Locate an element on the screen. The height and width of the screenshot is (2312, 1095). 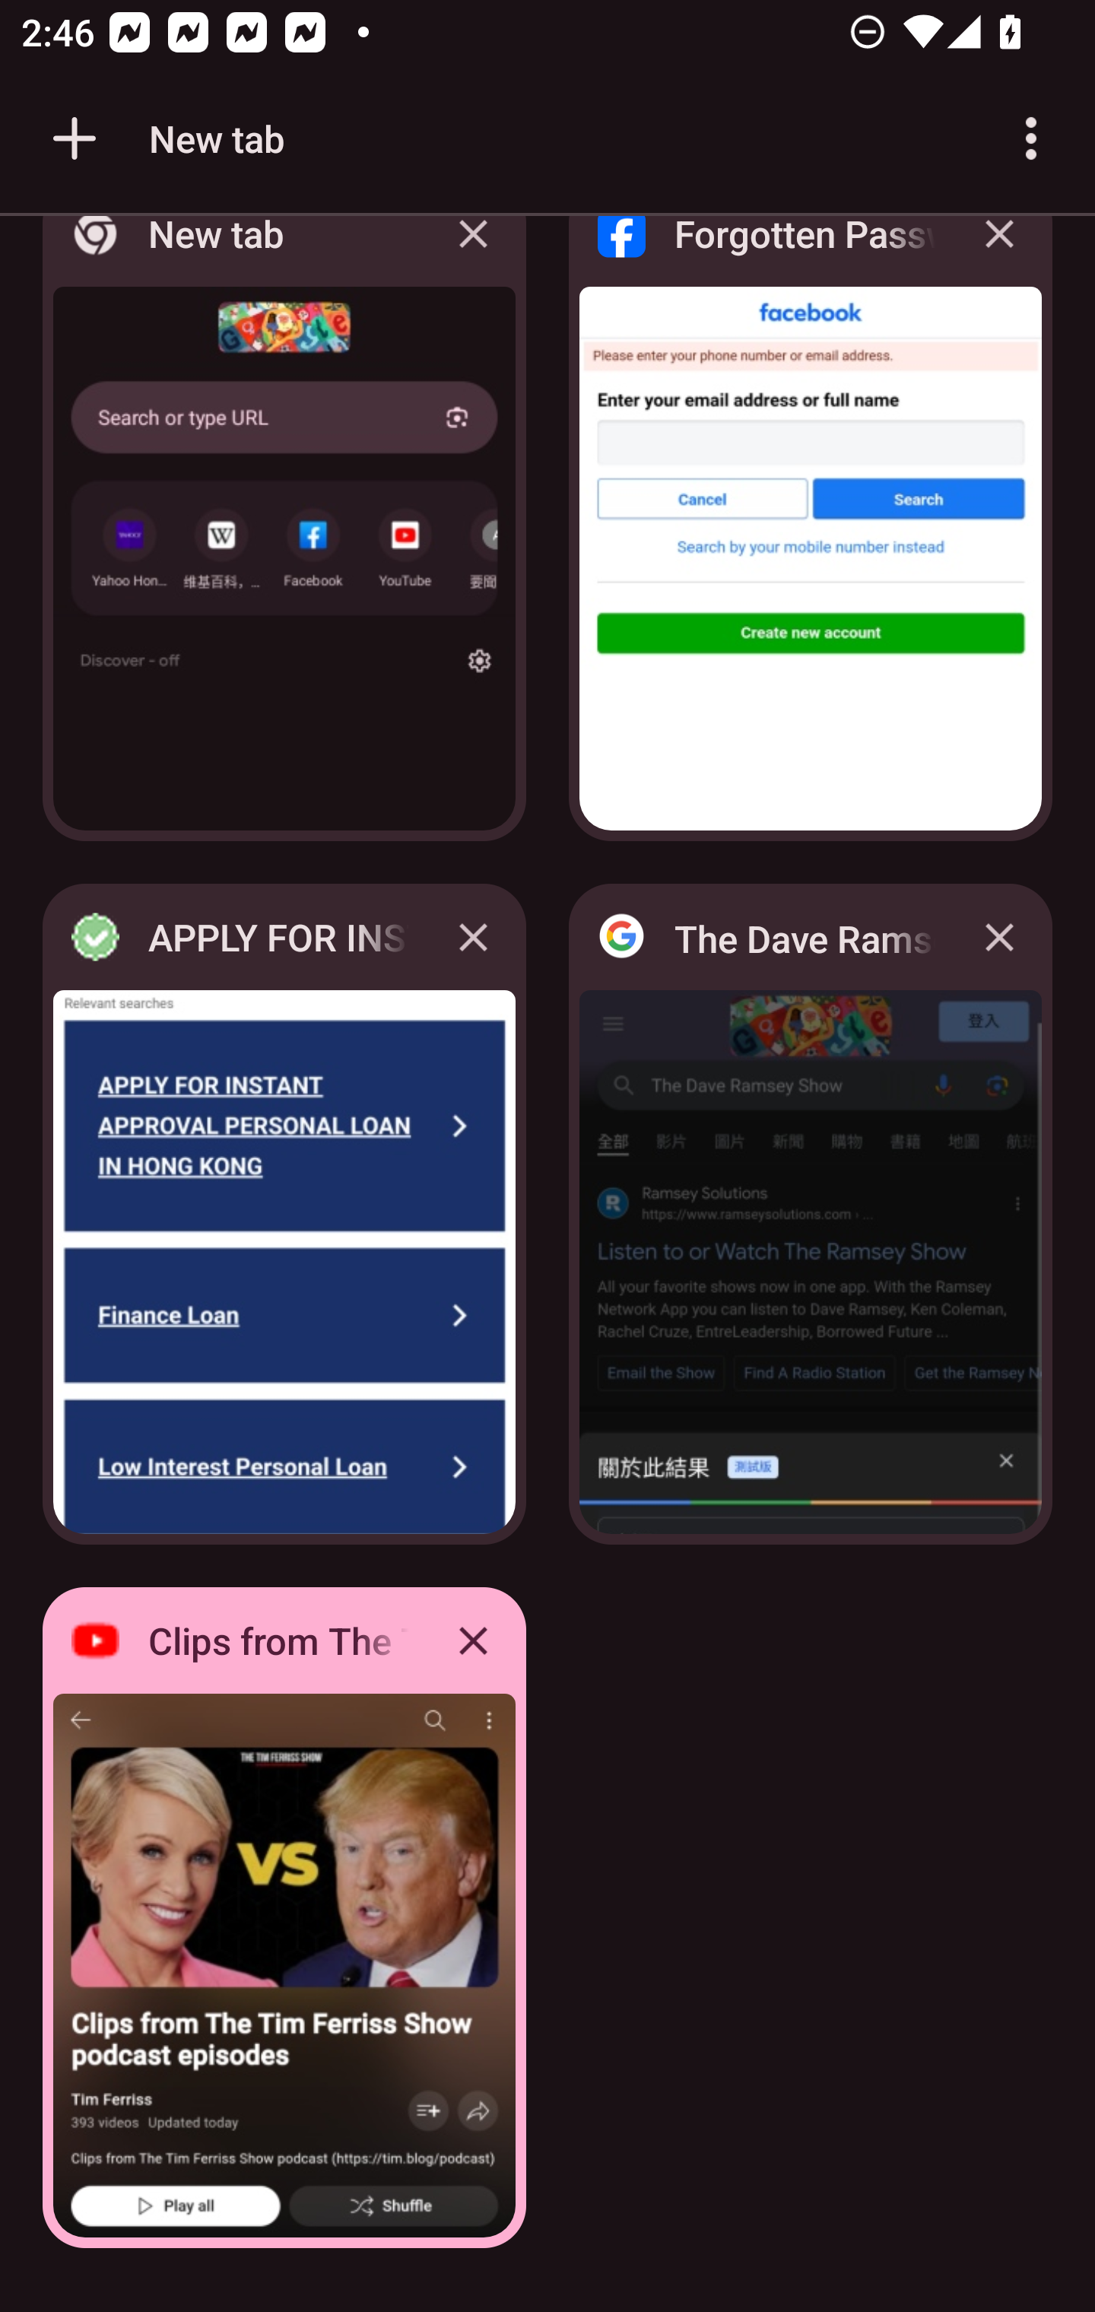
Close New tab tab is located at coordinates (473, 256).